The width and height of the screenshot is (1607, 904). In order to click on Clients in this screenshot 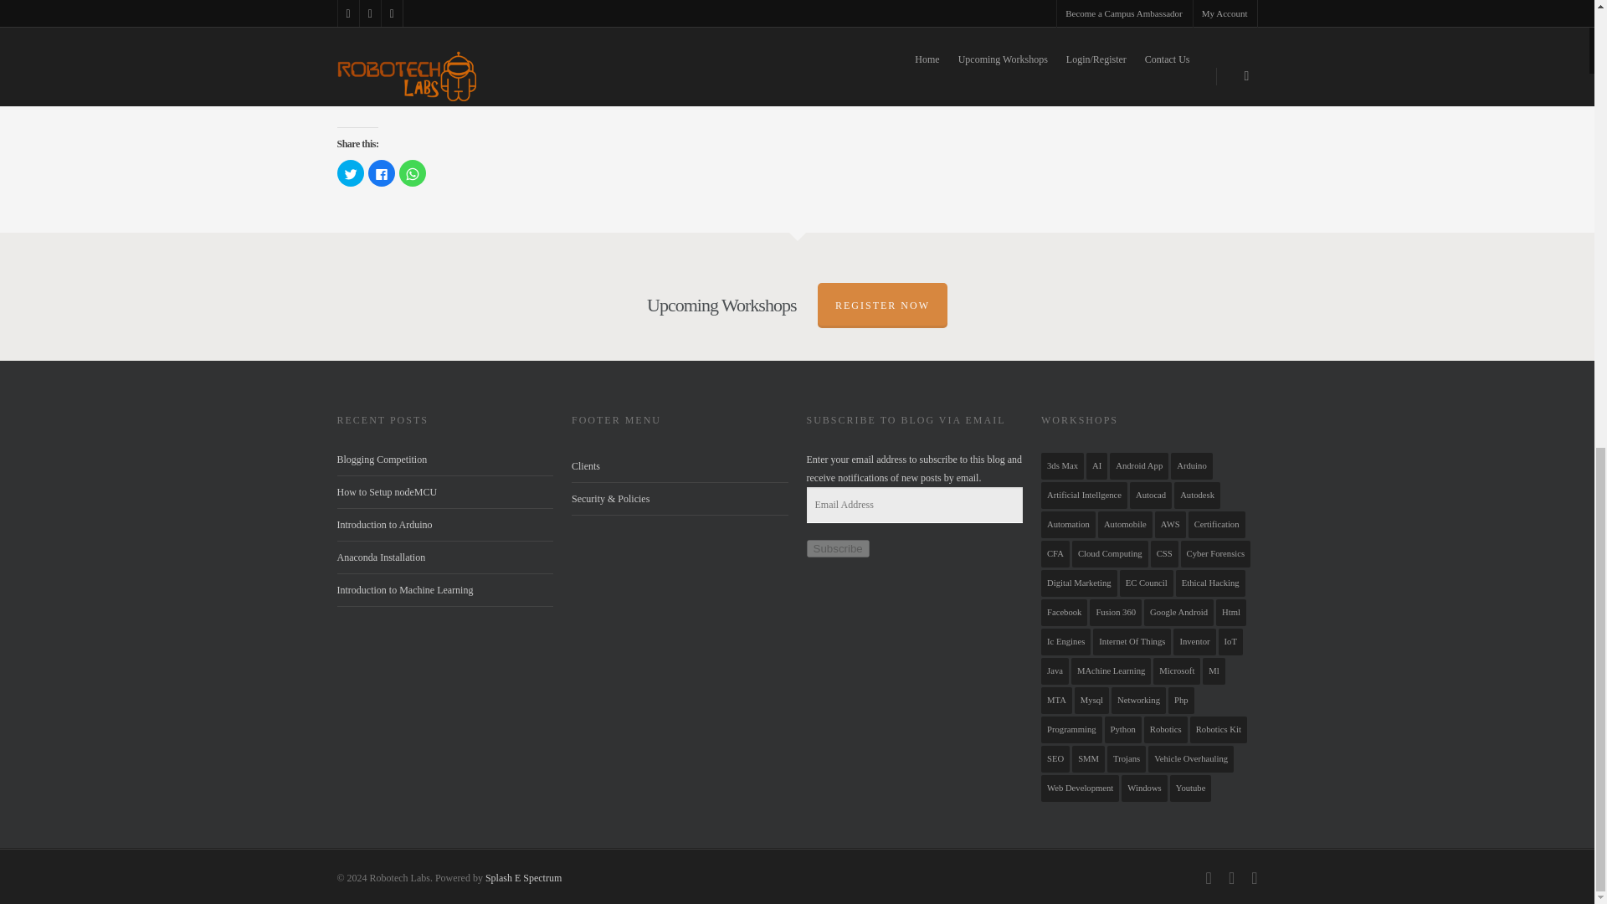, I will do `click(680, 465)`.